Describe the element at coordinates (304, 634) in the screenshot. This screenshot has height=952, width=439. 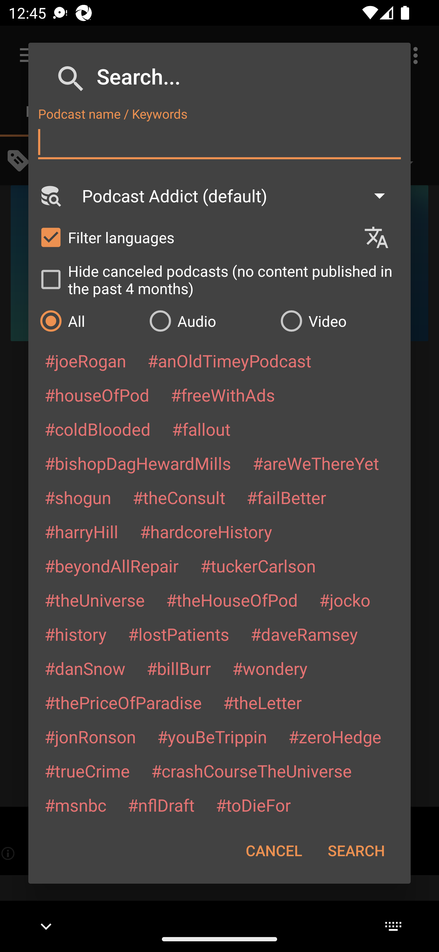
I see `#daveRamsey` at that location.